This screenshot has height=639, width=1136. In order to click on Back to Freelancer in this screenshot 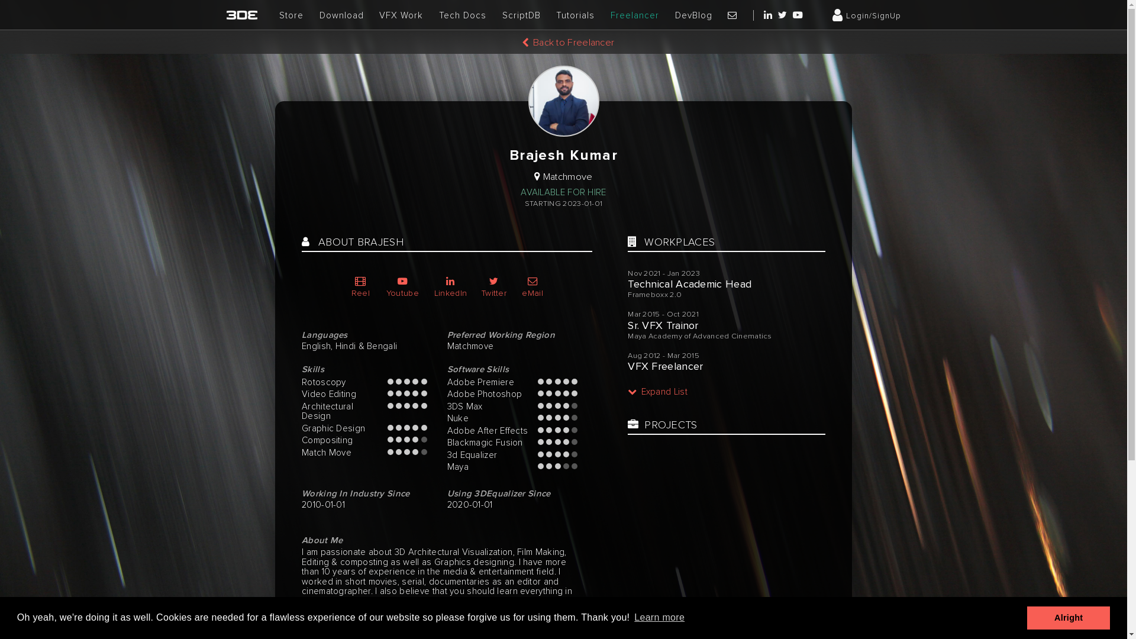, I will do `click(568, 43)`.